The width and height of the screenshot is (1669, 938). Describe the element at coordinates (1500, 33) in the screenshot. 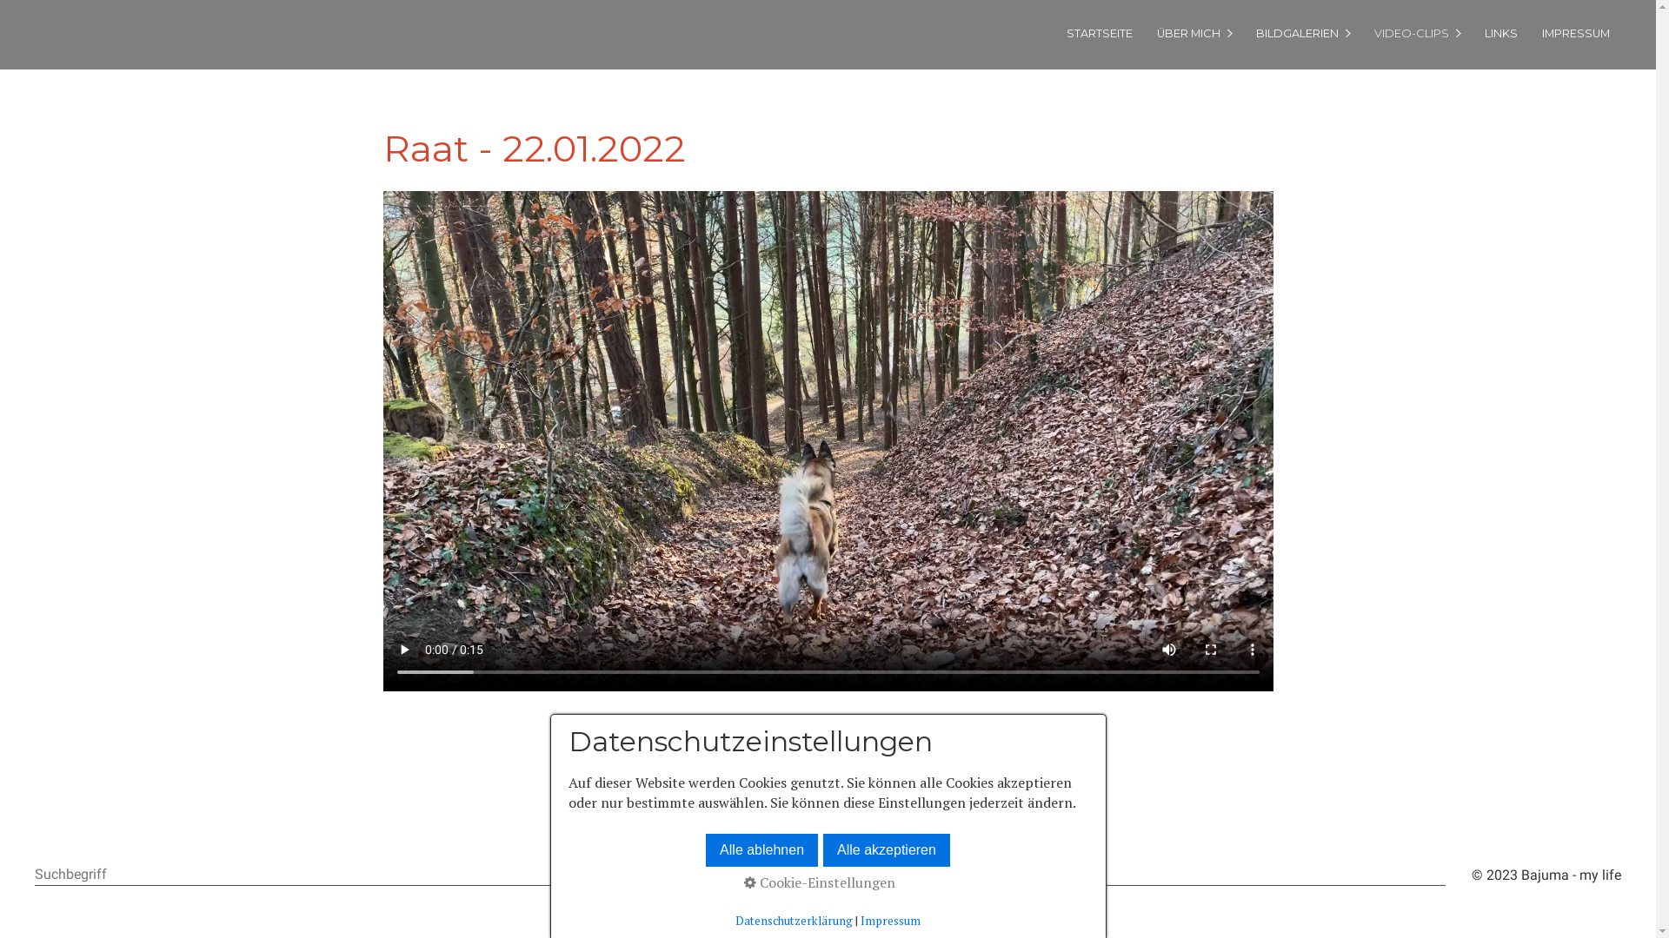

I see `LINKS` at that location.